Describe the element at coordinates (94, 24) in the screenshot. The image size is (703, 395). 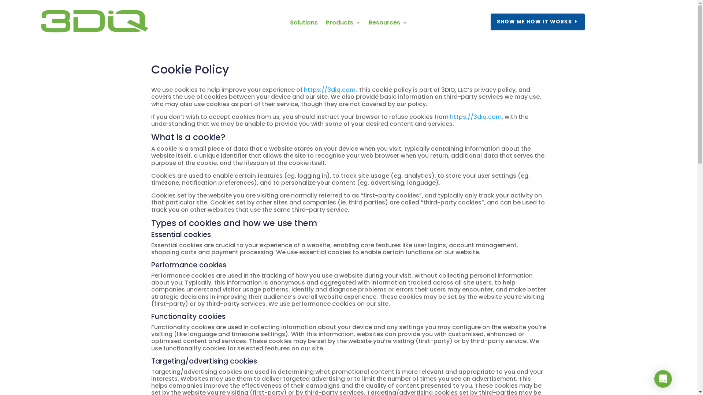
I see `3DIQ-Logo-w-tag-white` at that location.